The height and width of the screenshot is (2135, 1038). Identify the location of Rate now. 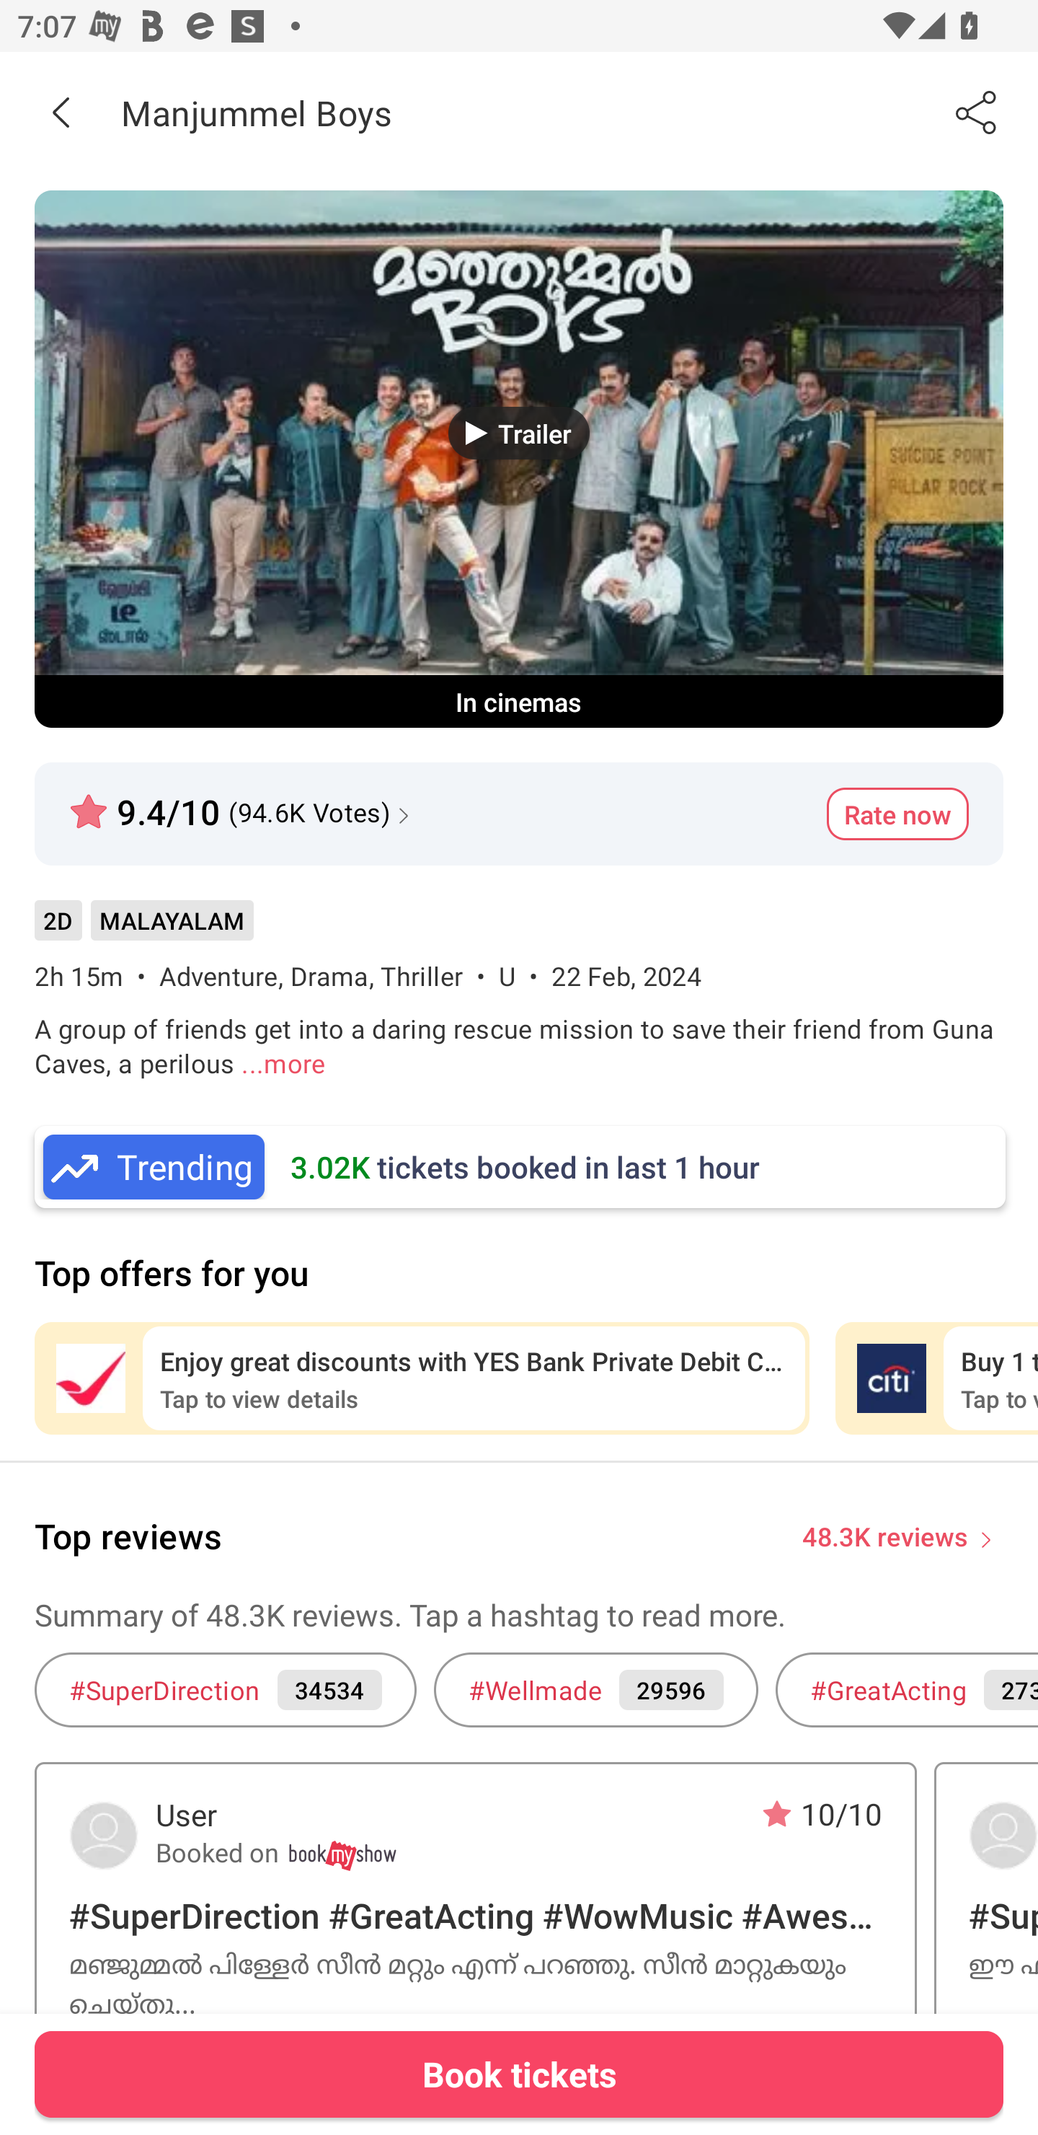
(897, 814).